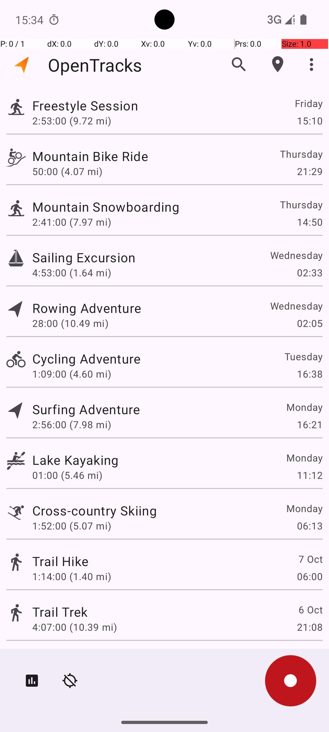 This screenshot has height=732, width=329. I want to click on 21:29, so click(310, 171).